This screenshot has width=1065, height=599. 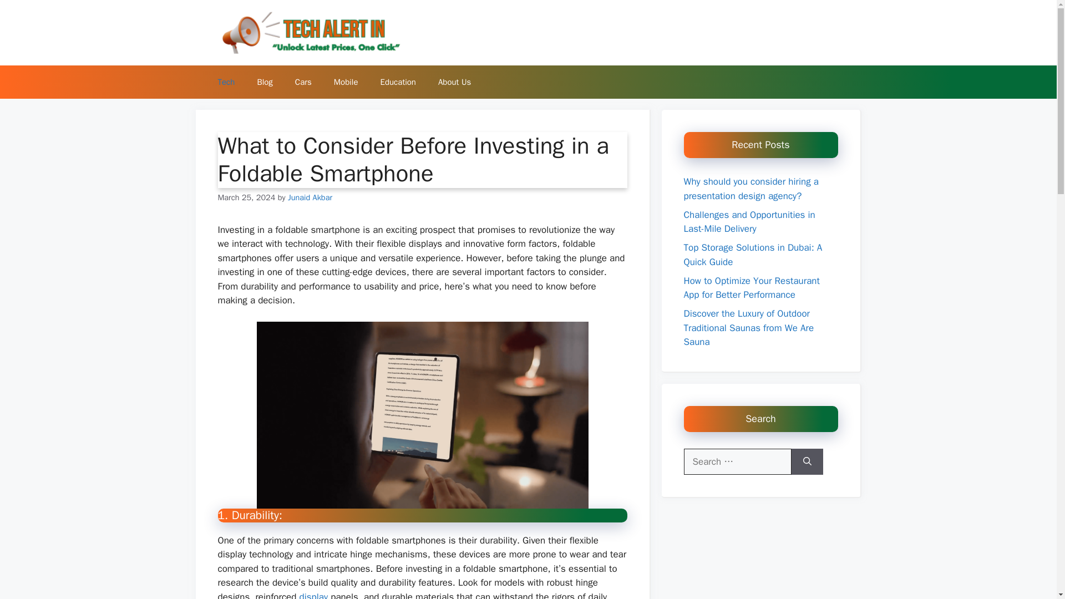 I want to click on Why should you consider hiring a presentation design agency?, so click(x=750, y=189).